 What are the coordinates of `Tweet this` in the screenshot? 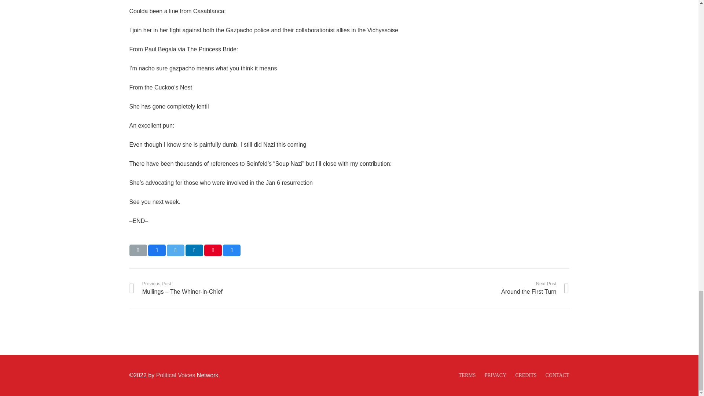 It's located at (176, 250).